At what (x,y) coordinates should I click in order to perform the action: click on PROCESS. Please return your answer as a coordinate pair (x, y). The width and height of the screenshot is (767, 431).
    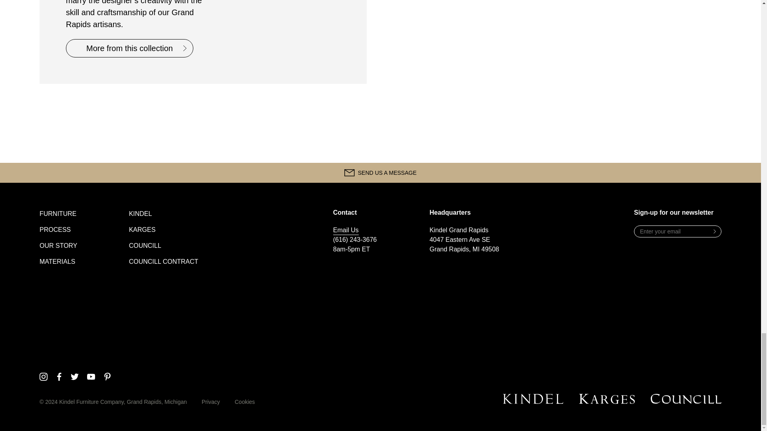
    Looking at the image, I should click on (55, 229).